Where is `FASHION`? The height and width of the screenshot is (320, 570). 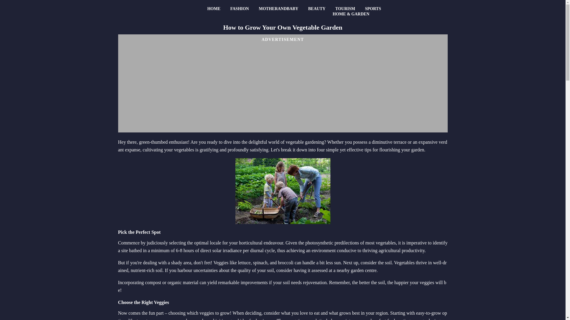 FASHION is located at coordinates (240, 9).